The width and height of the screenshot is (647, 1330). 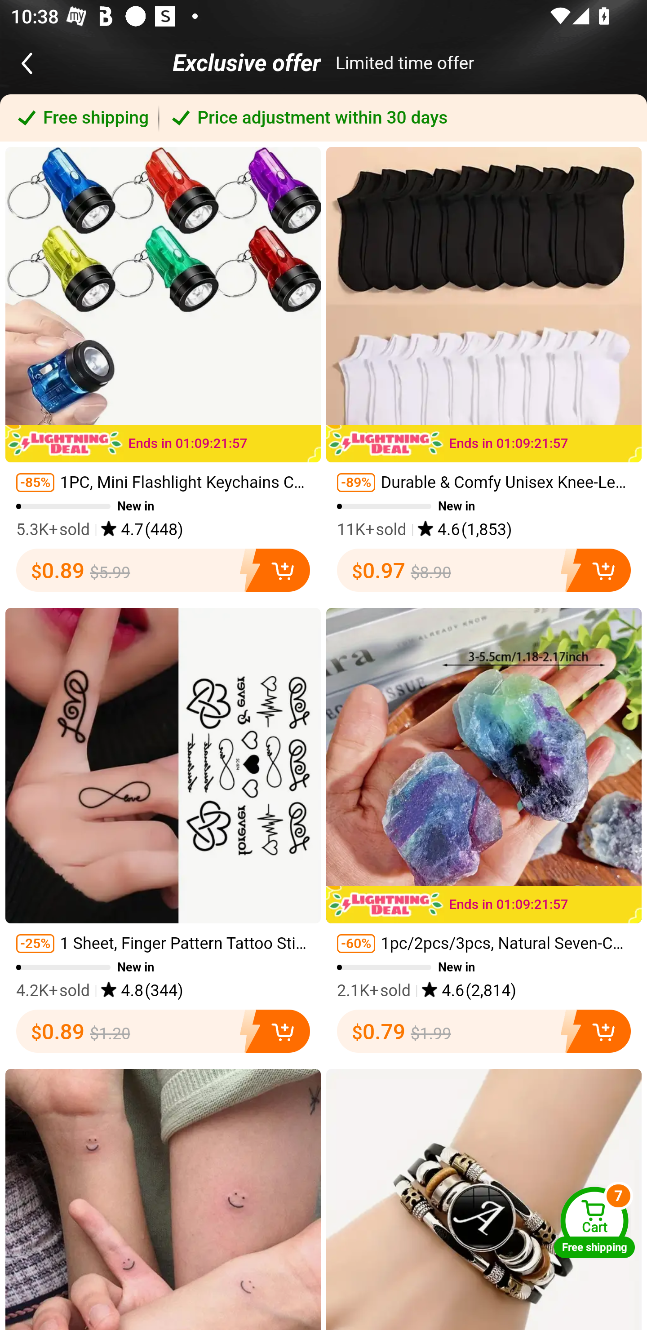 I want to click on $0.89 $5.99, so click(x=163, y=570).